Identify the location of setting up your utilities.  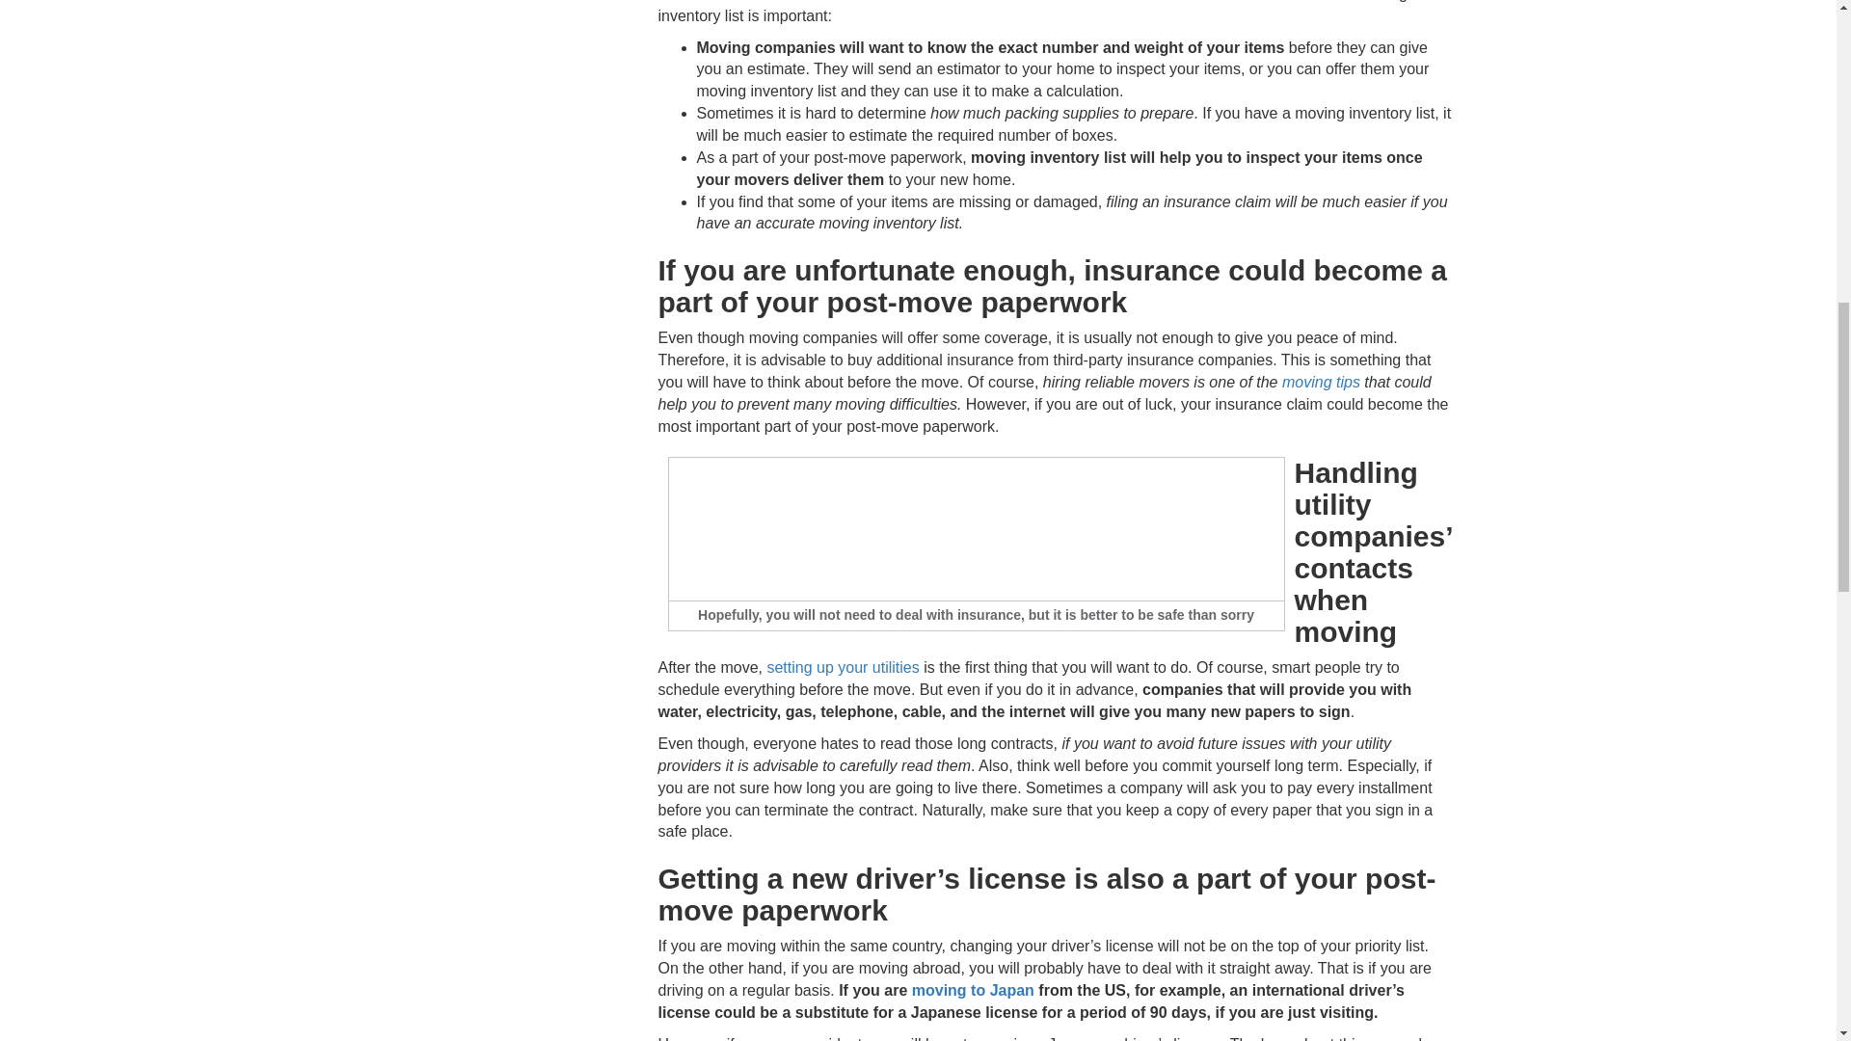
(842, 667).